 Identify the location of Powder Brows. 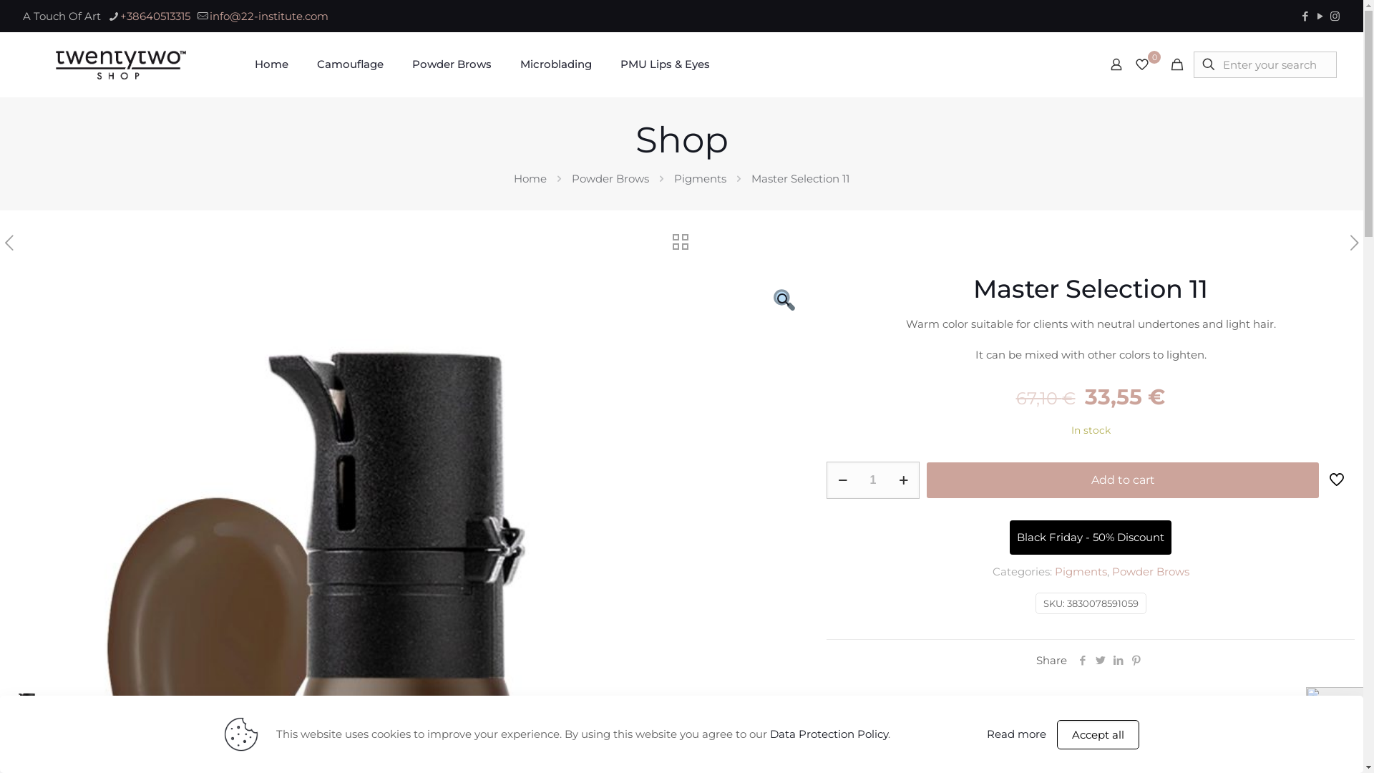
(610, 179).